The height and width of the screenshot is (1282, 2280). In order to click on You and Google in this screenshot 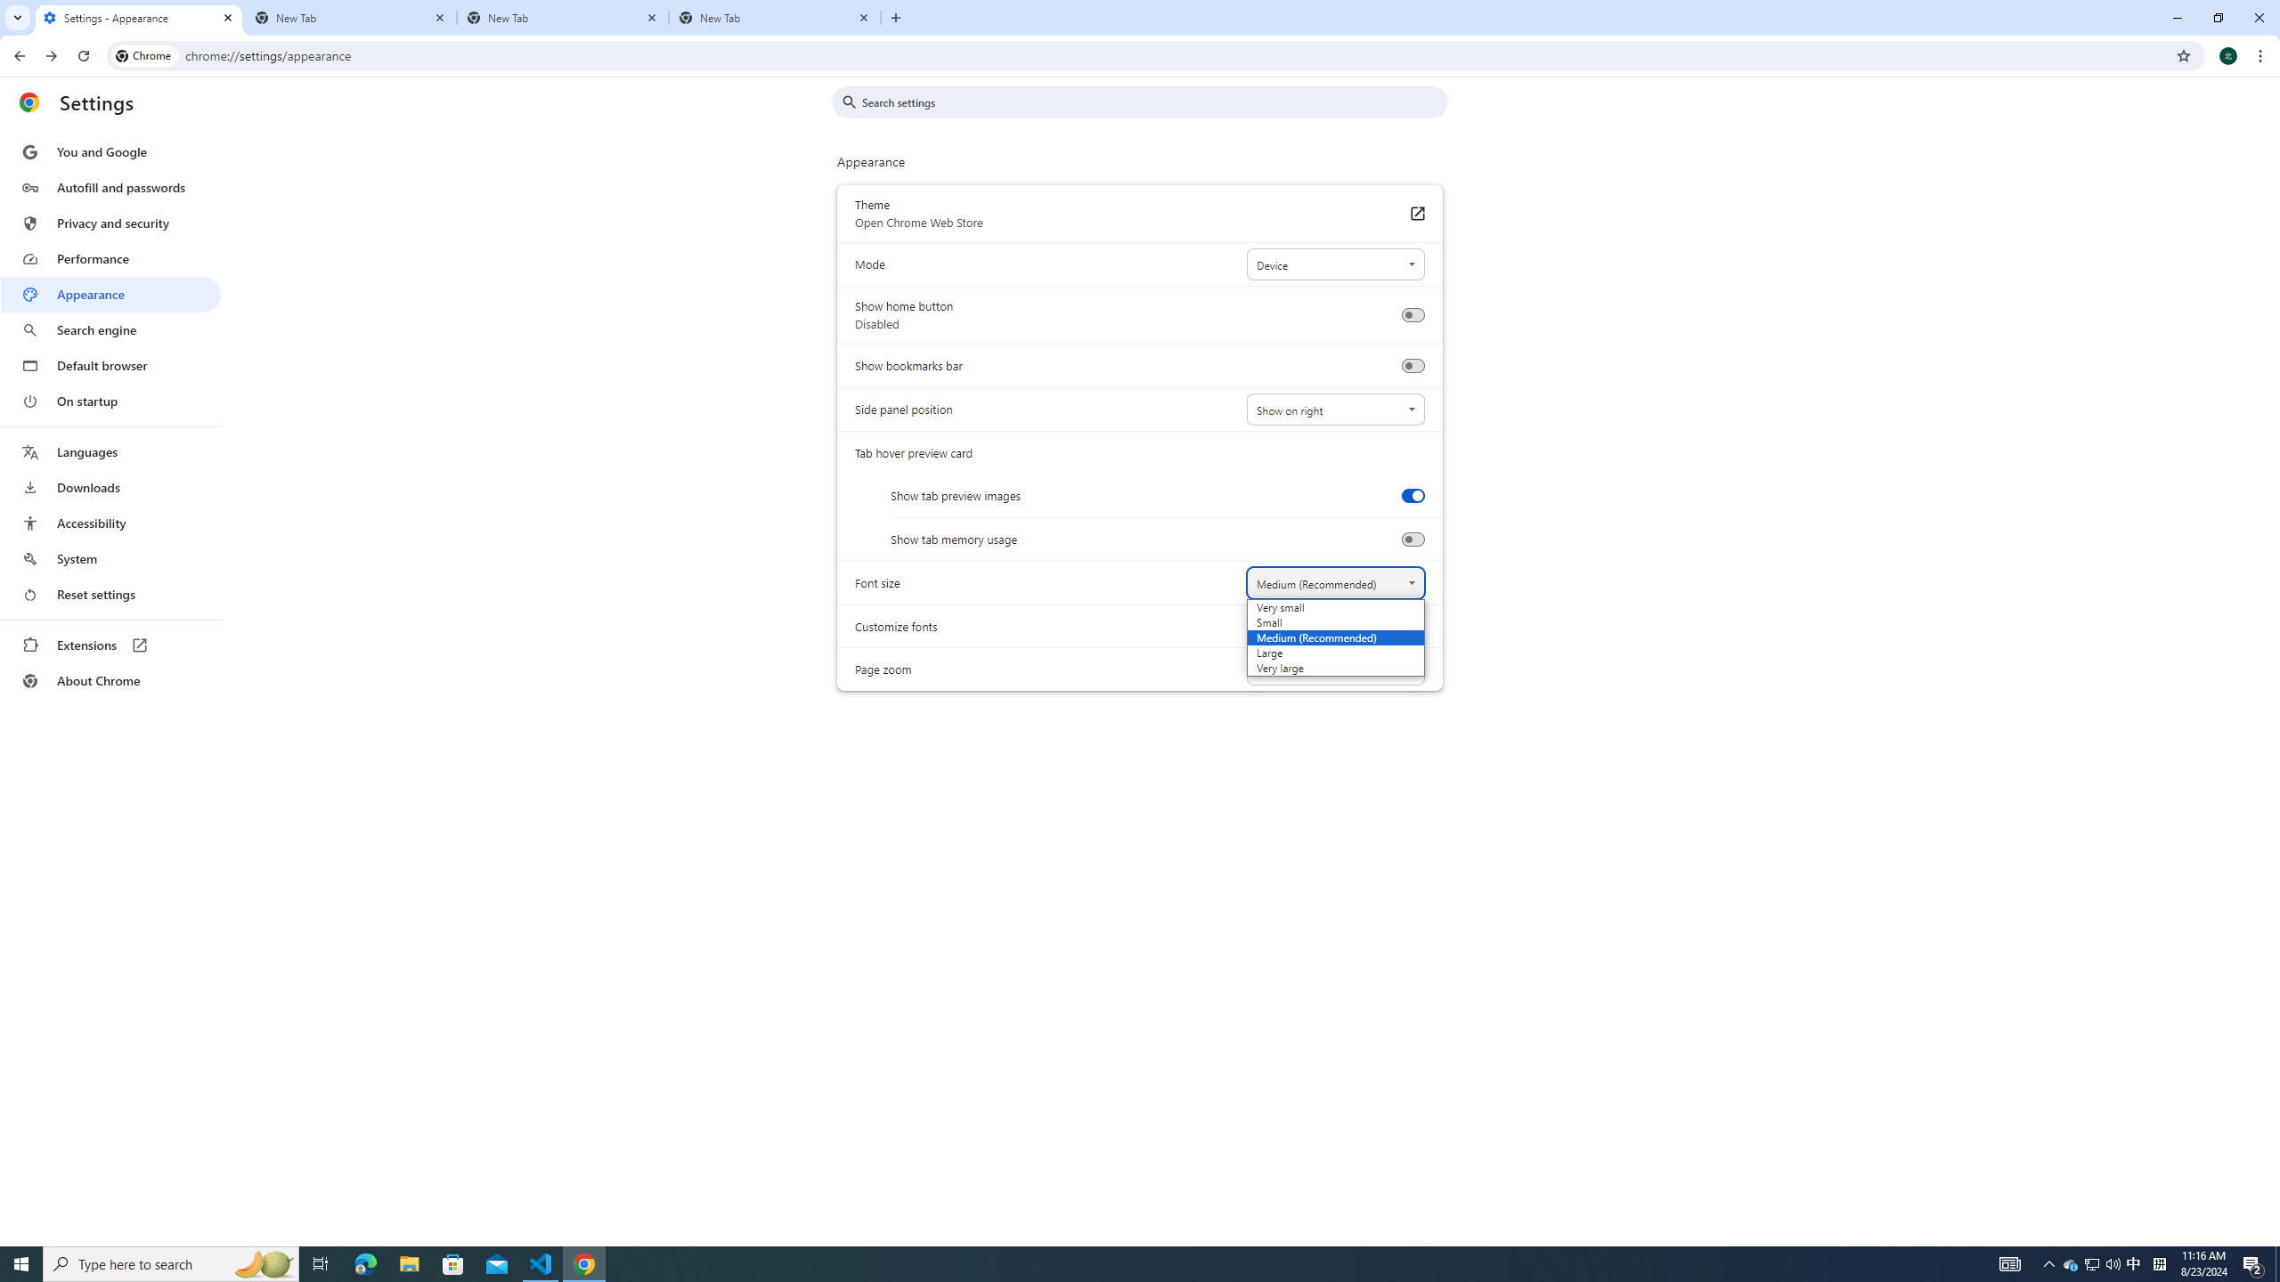, I will do `click(110, 152)`.